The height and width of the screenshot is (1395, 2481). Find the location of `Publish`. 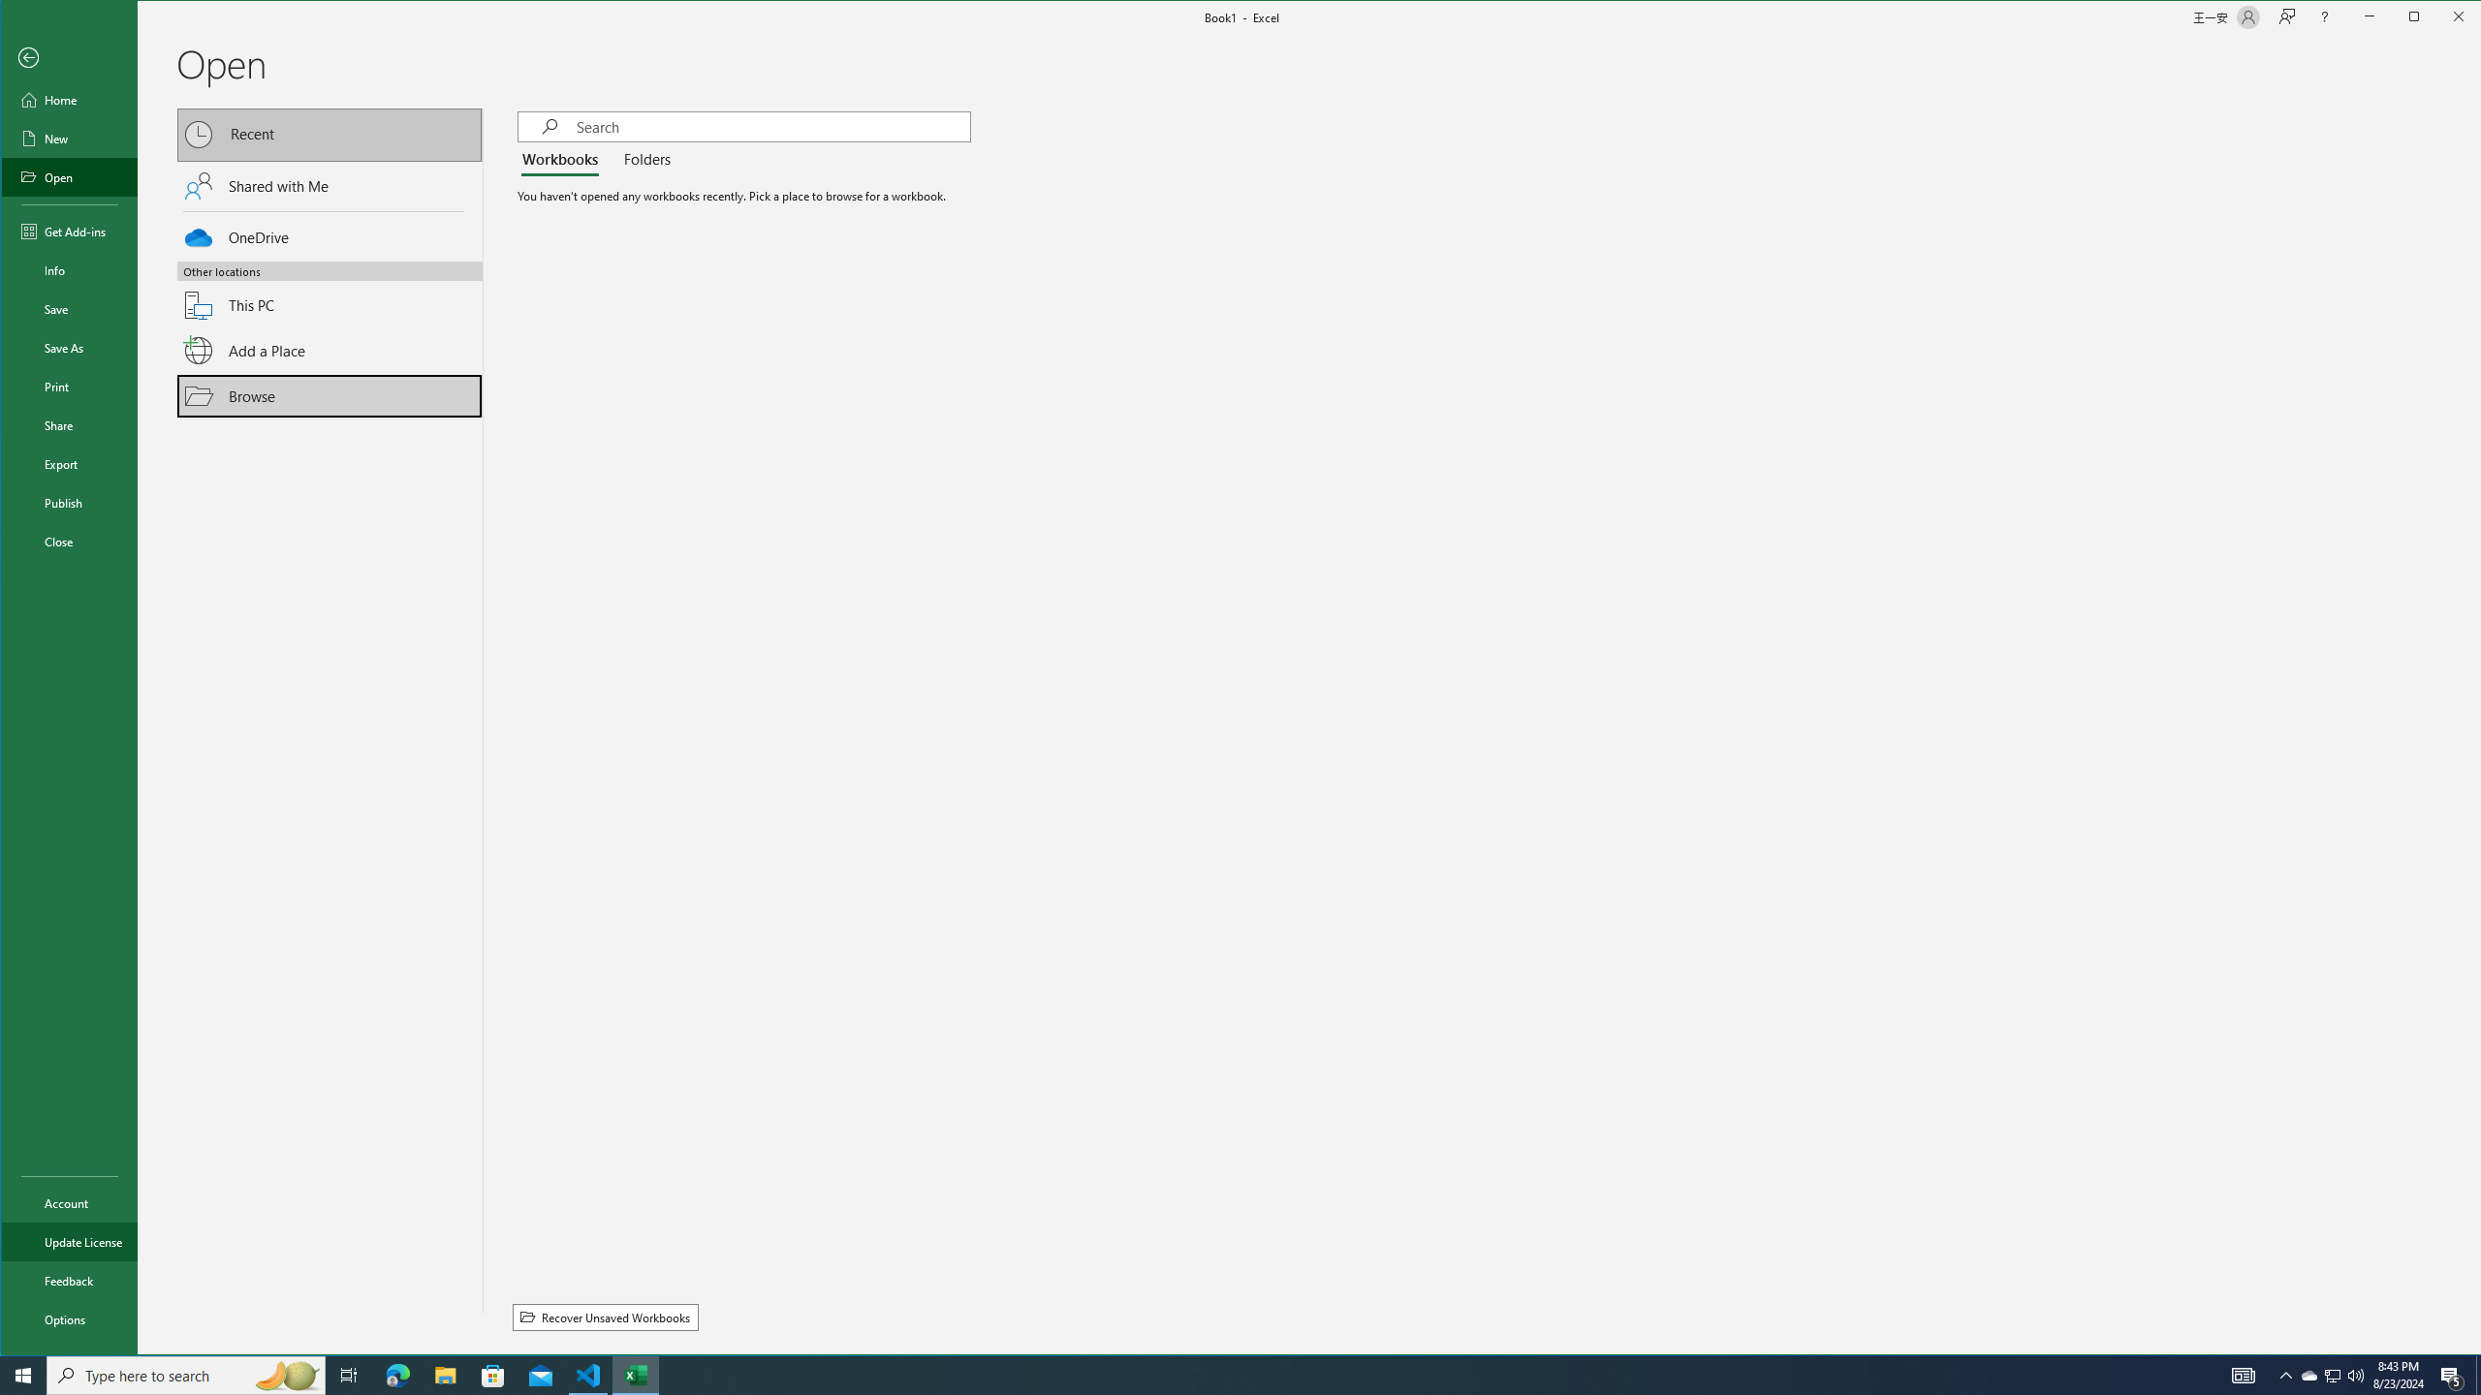

Publish is located at coordinates (69, 502).